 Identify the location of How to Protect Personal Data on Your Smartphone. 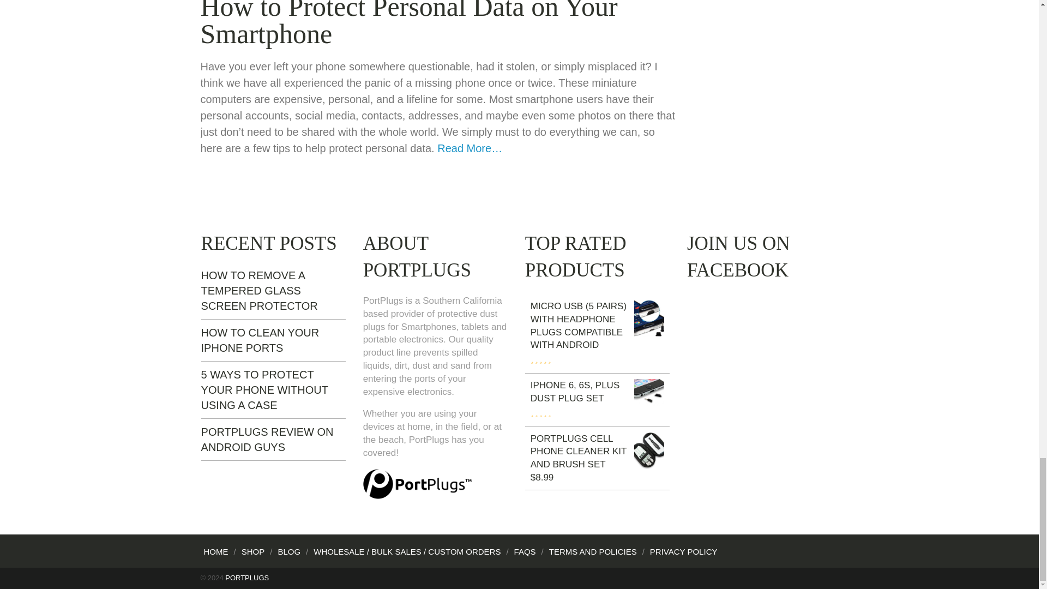
(409, 24).